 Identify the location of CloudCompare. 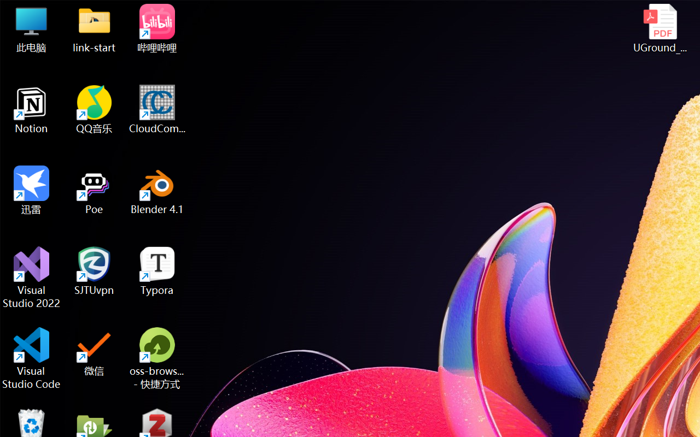
(157, 109).